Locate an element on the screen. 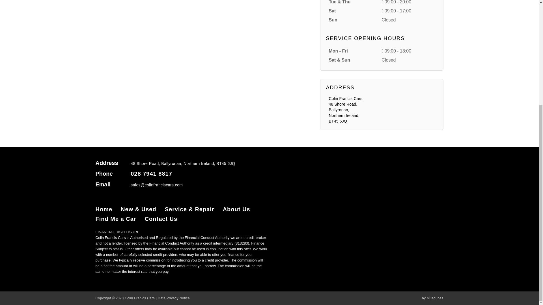 The image size is (543, 305). 028 7941 8817 is located at coordinates (151, 173).